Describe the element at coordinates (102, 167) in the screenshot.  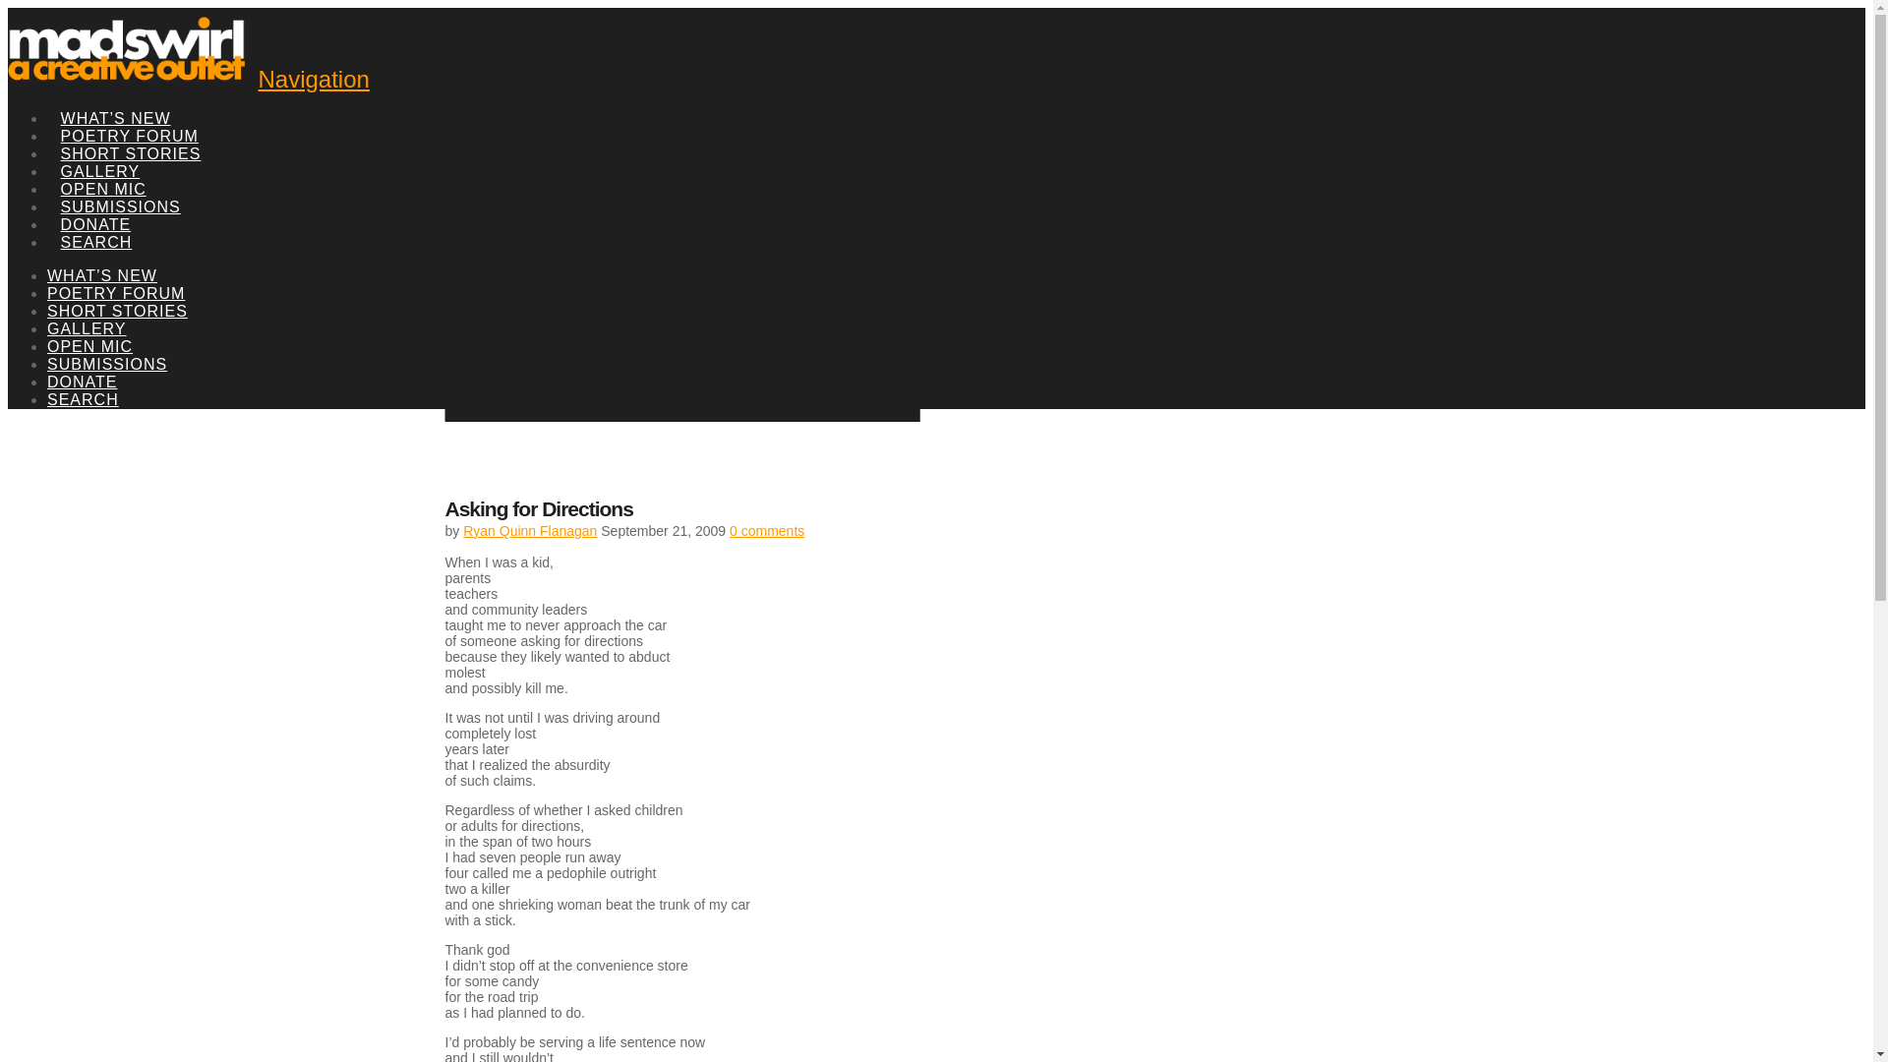
I see `OPEN MIC` at that location.